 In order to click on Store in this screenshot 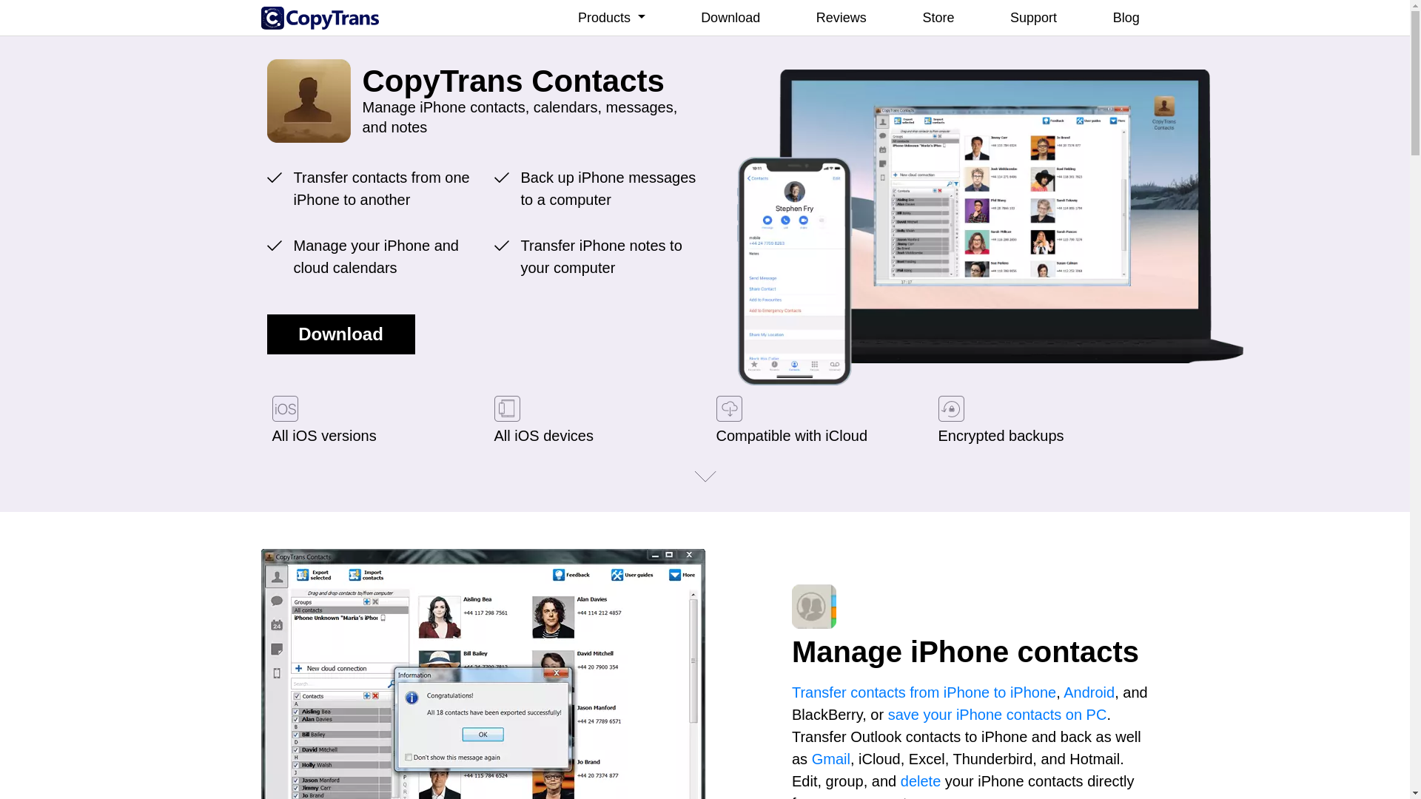, I will do `click(938, 18)`.